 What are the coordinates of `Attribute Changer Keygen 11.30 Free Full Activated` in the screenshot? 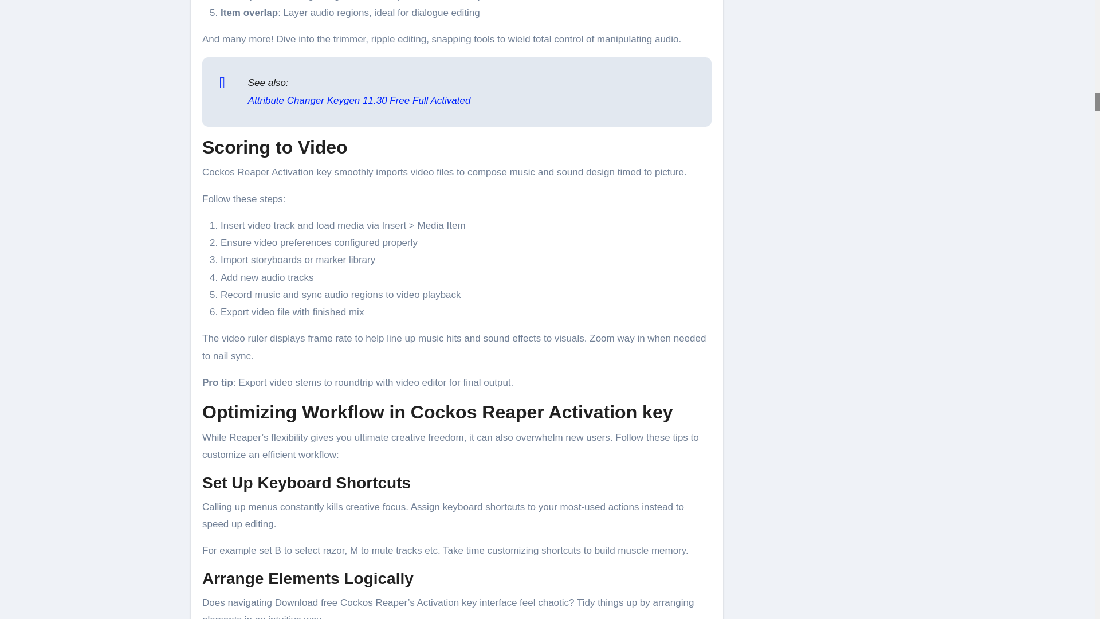 It's located at (359, 100).